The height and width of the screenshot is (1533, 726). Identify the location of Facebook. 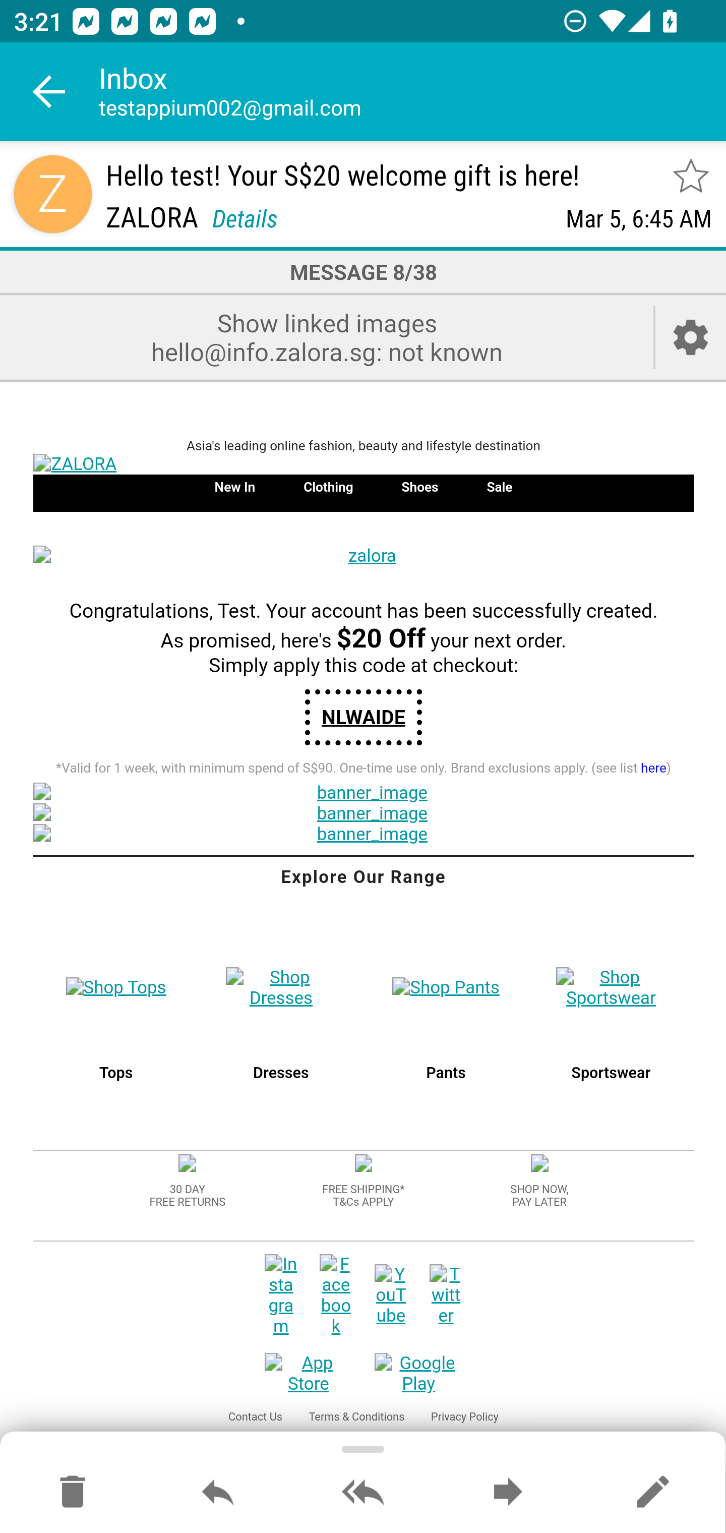
(336, 1295).